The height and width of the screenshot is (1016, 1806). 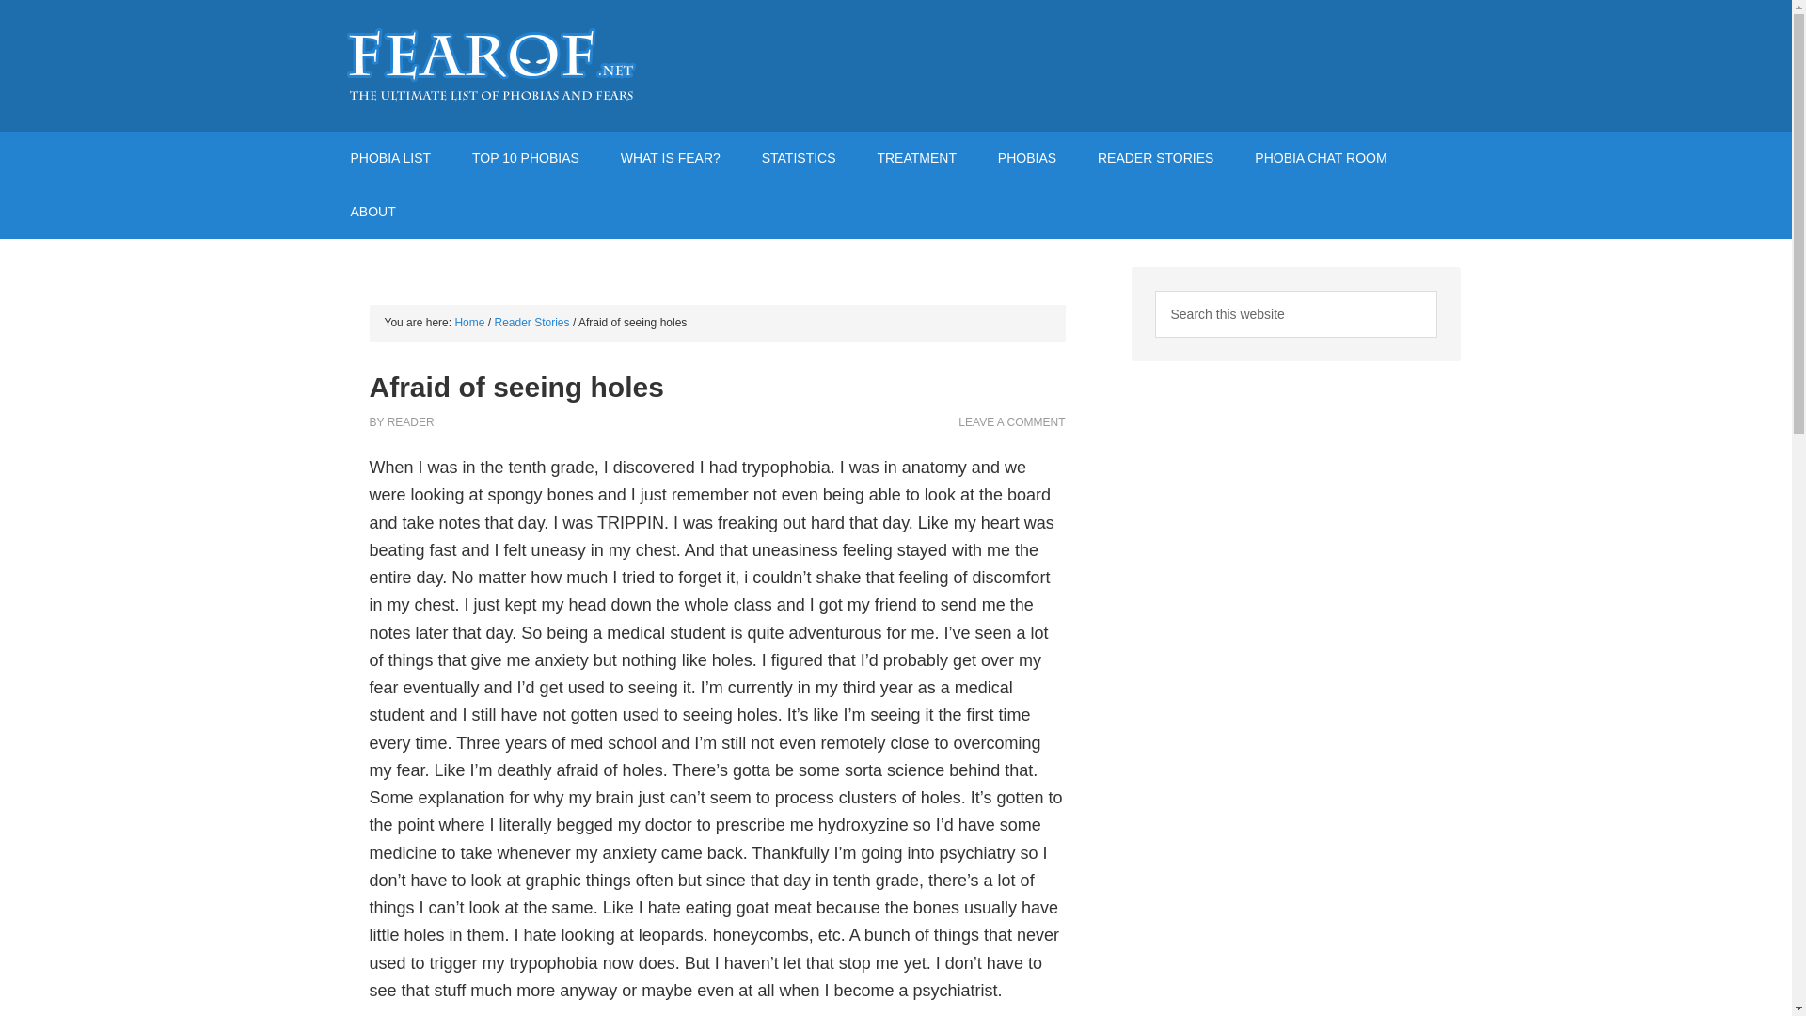 I want to click on PHOBIAS, so click(x=1026, y=158).